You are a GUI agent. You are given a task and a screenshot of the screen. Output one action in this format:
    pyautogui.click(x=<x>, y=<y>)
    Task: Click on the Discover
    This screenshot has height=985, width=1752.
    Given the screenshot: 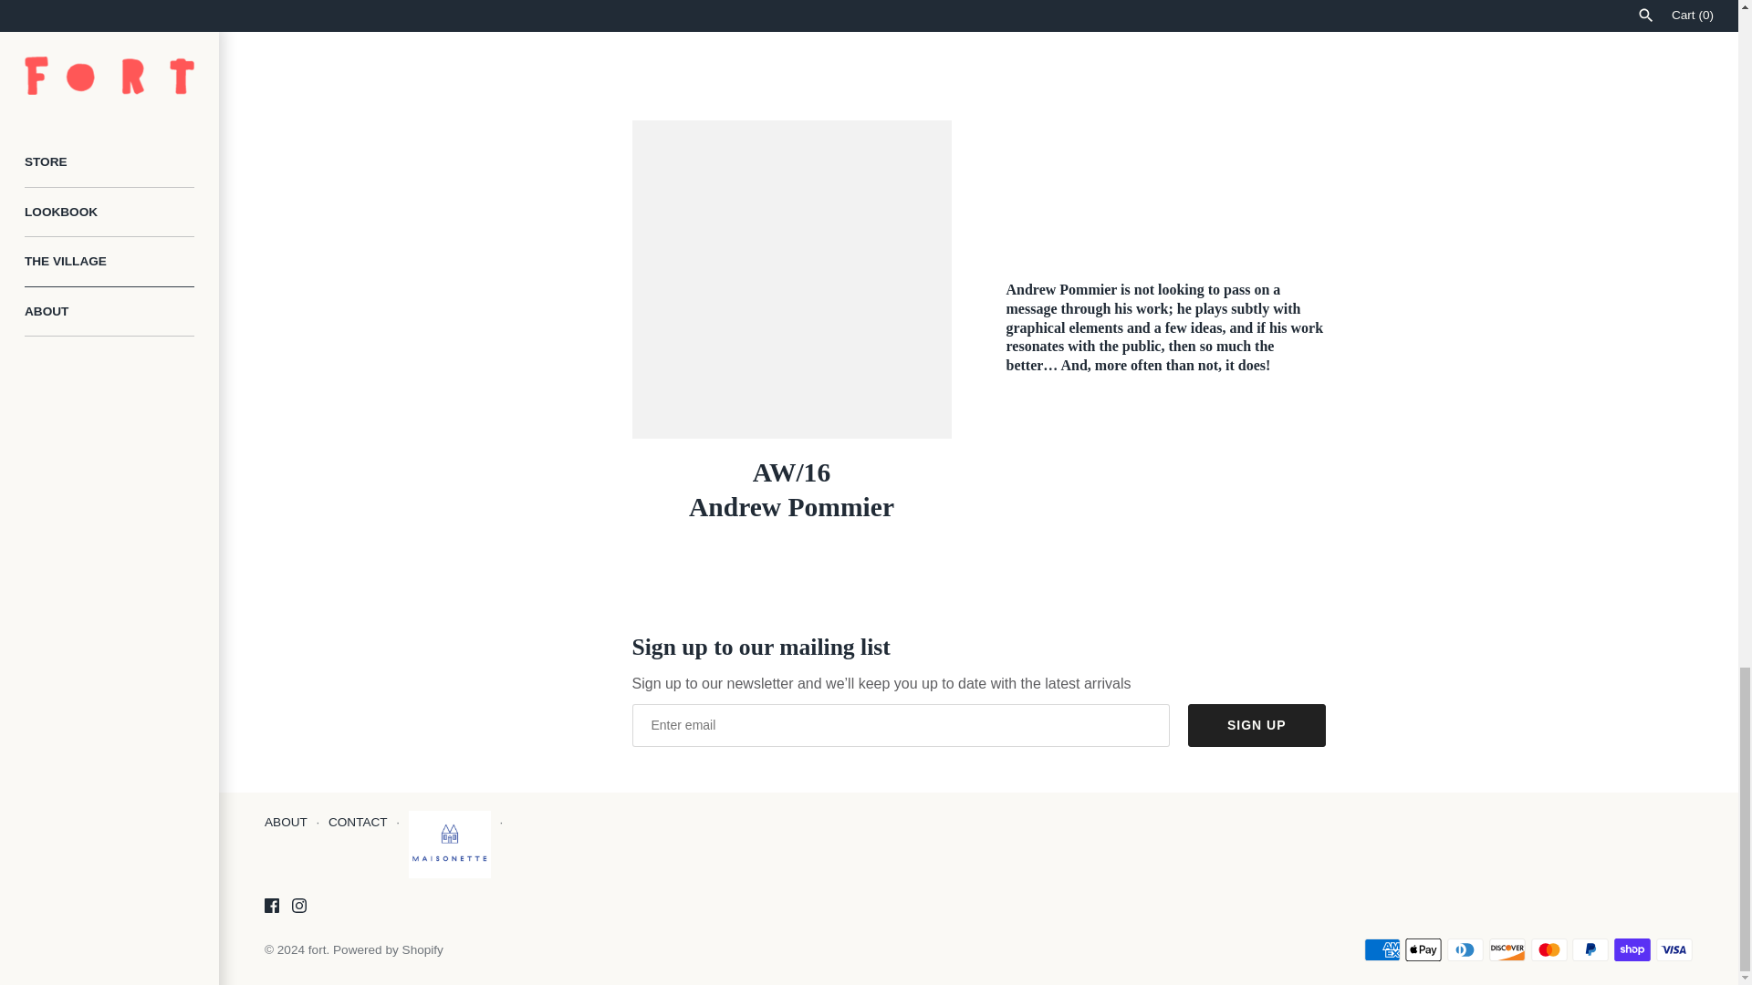 What is the action you would take?
    pyautogui.click(x=1507, y=950)
    